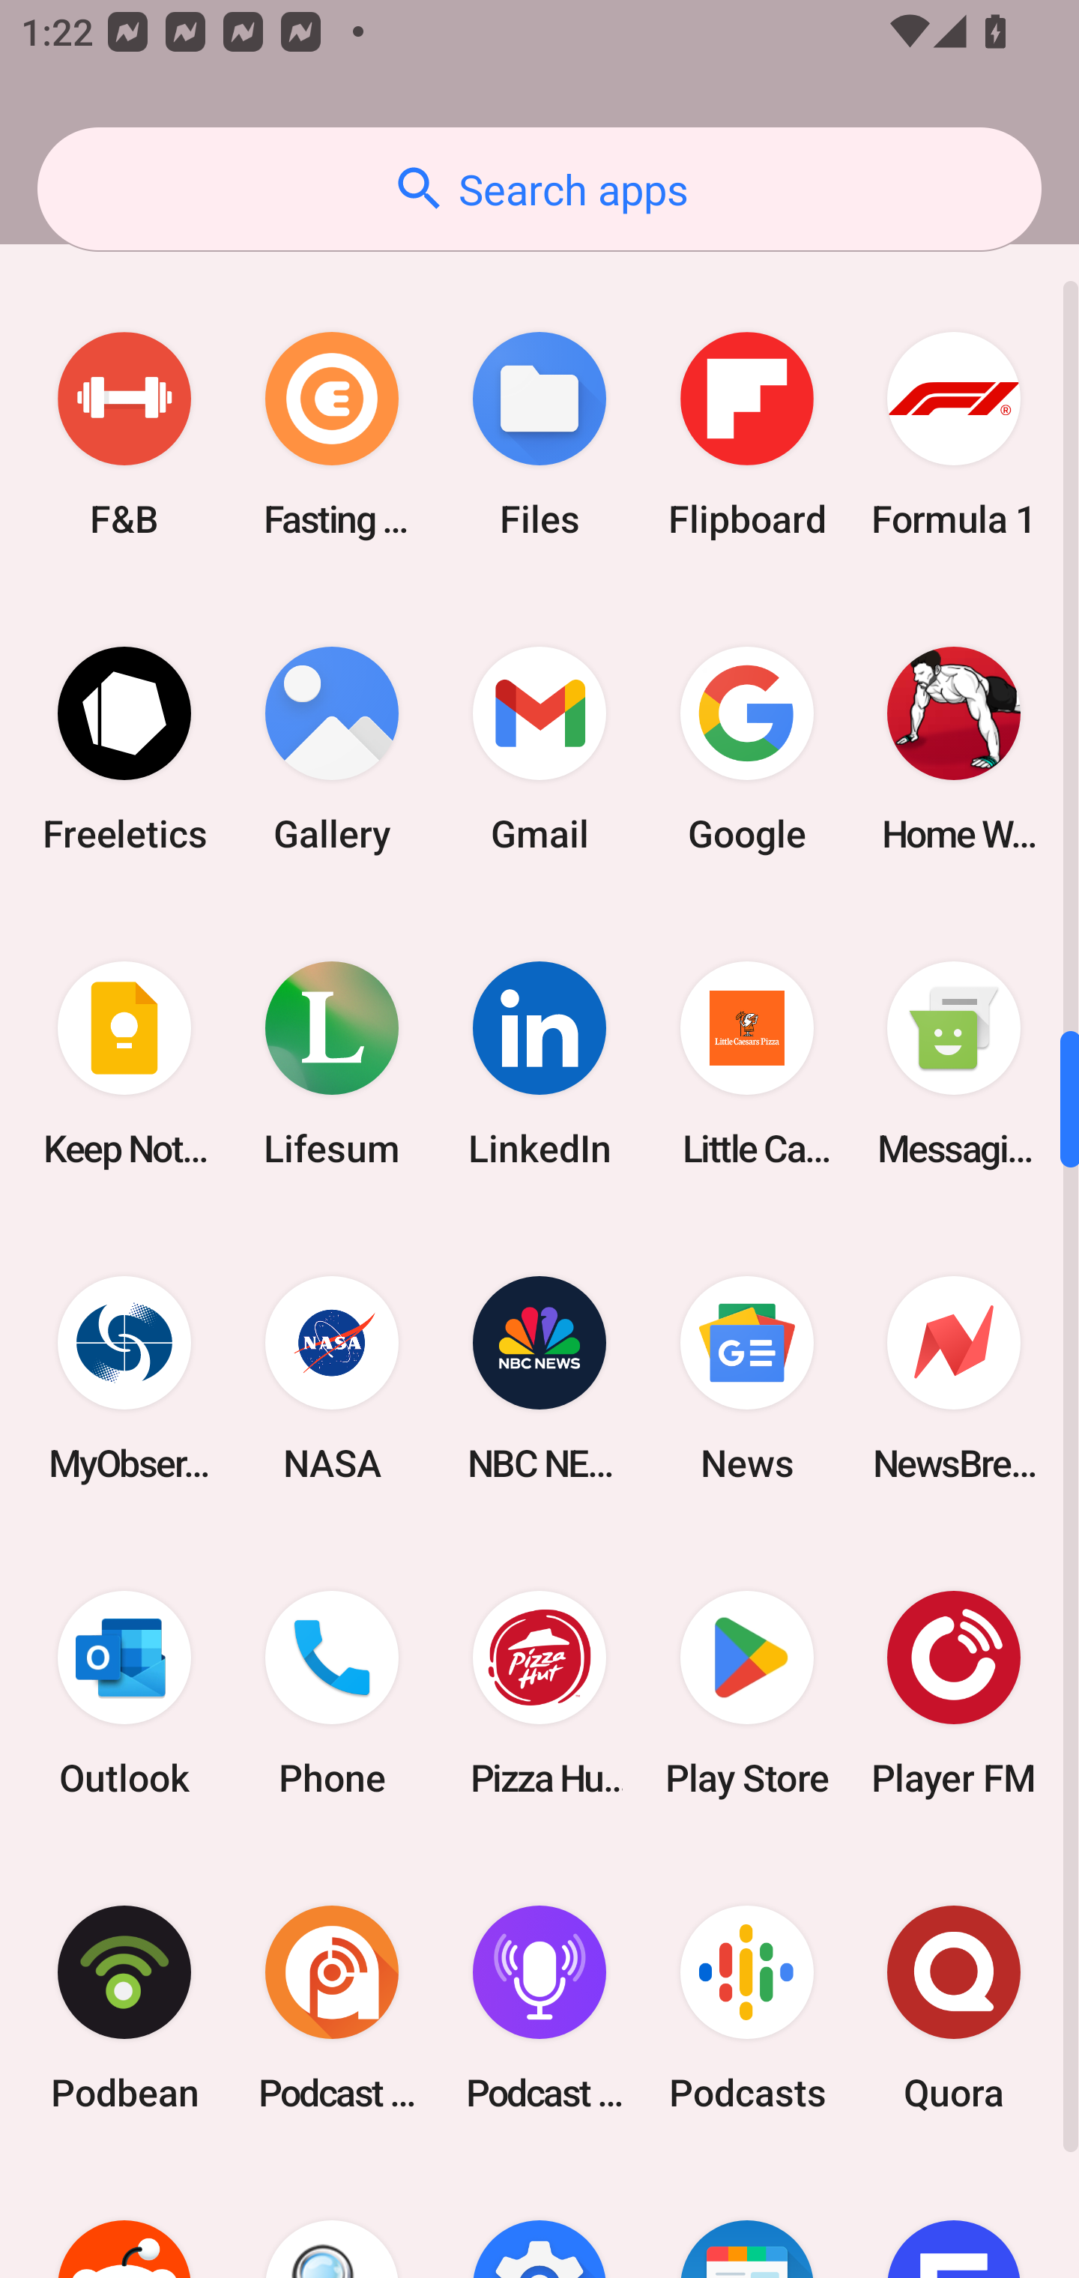 Image resolution: width=1079 pixels, height=2278 pixels. I want to click on Freeletics, so click(124, 749).